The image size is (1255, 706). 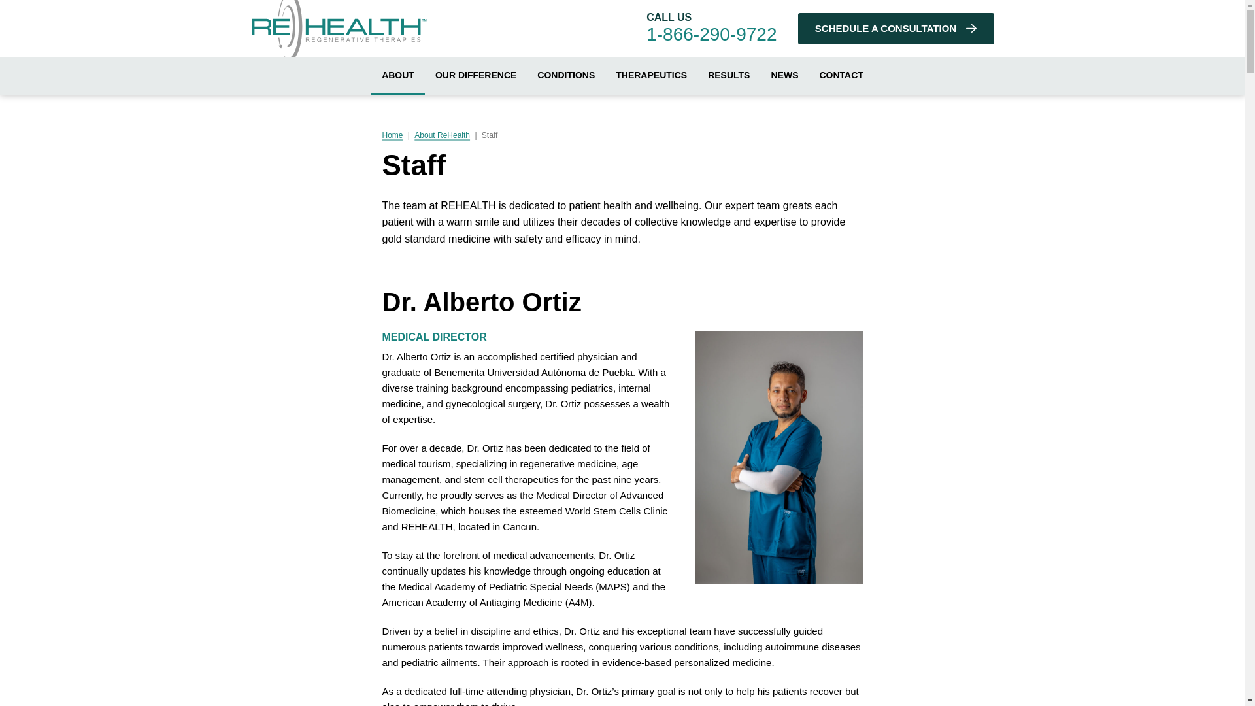 I want to click on About ReHealth, so click(x=442, y=135).